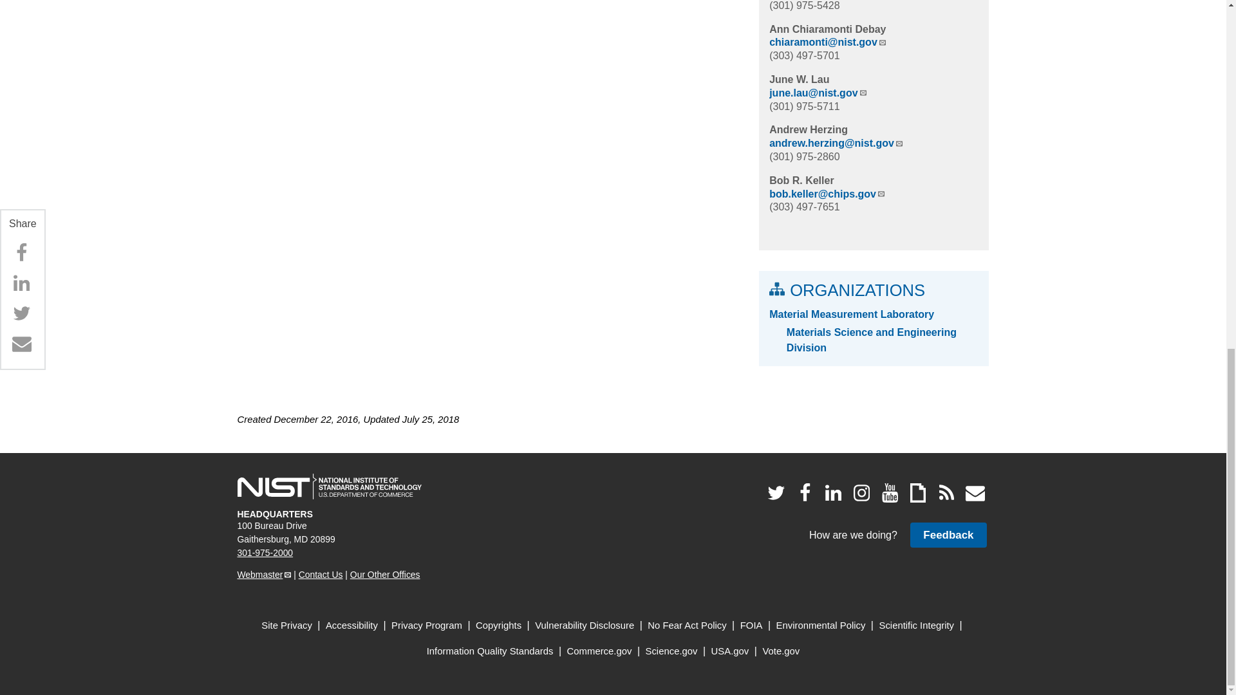 Image resolution: width=1236 pixels, height=695 pixels. Describe the element at coordinates (948, 535) in the screenshot. I see `Provide feedback` at that location.